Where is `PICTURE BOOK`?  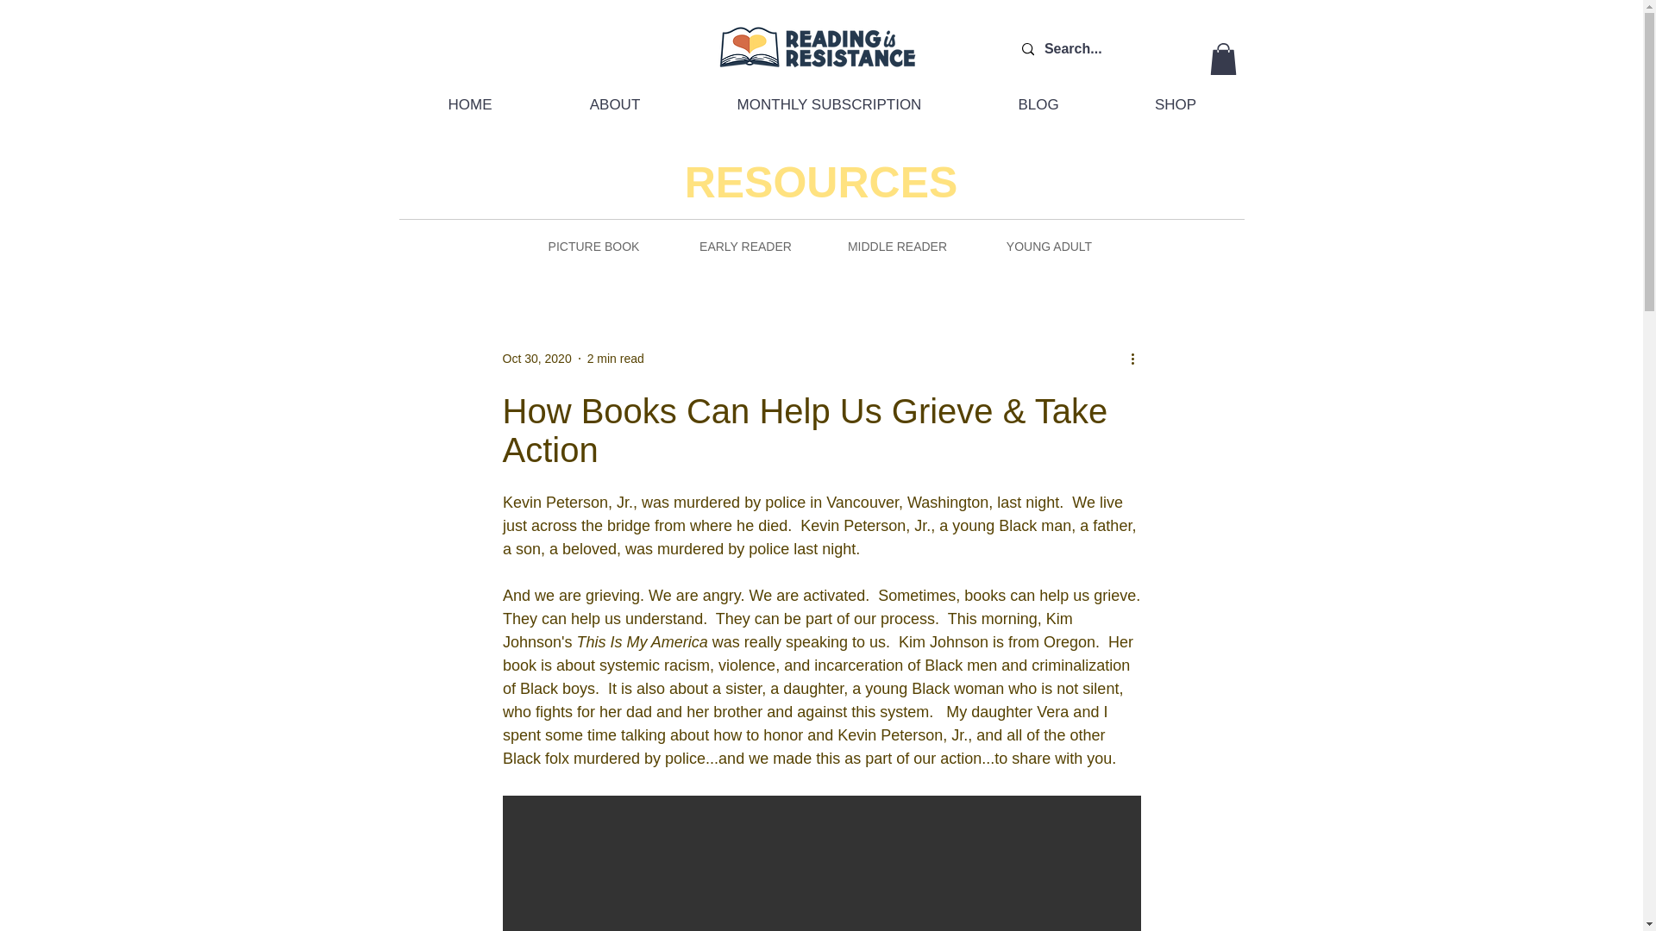
PICTURE BOOK is located at coordinates (594, 247).